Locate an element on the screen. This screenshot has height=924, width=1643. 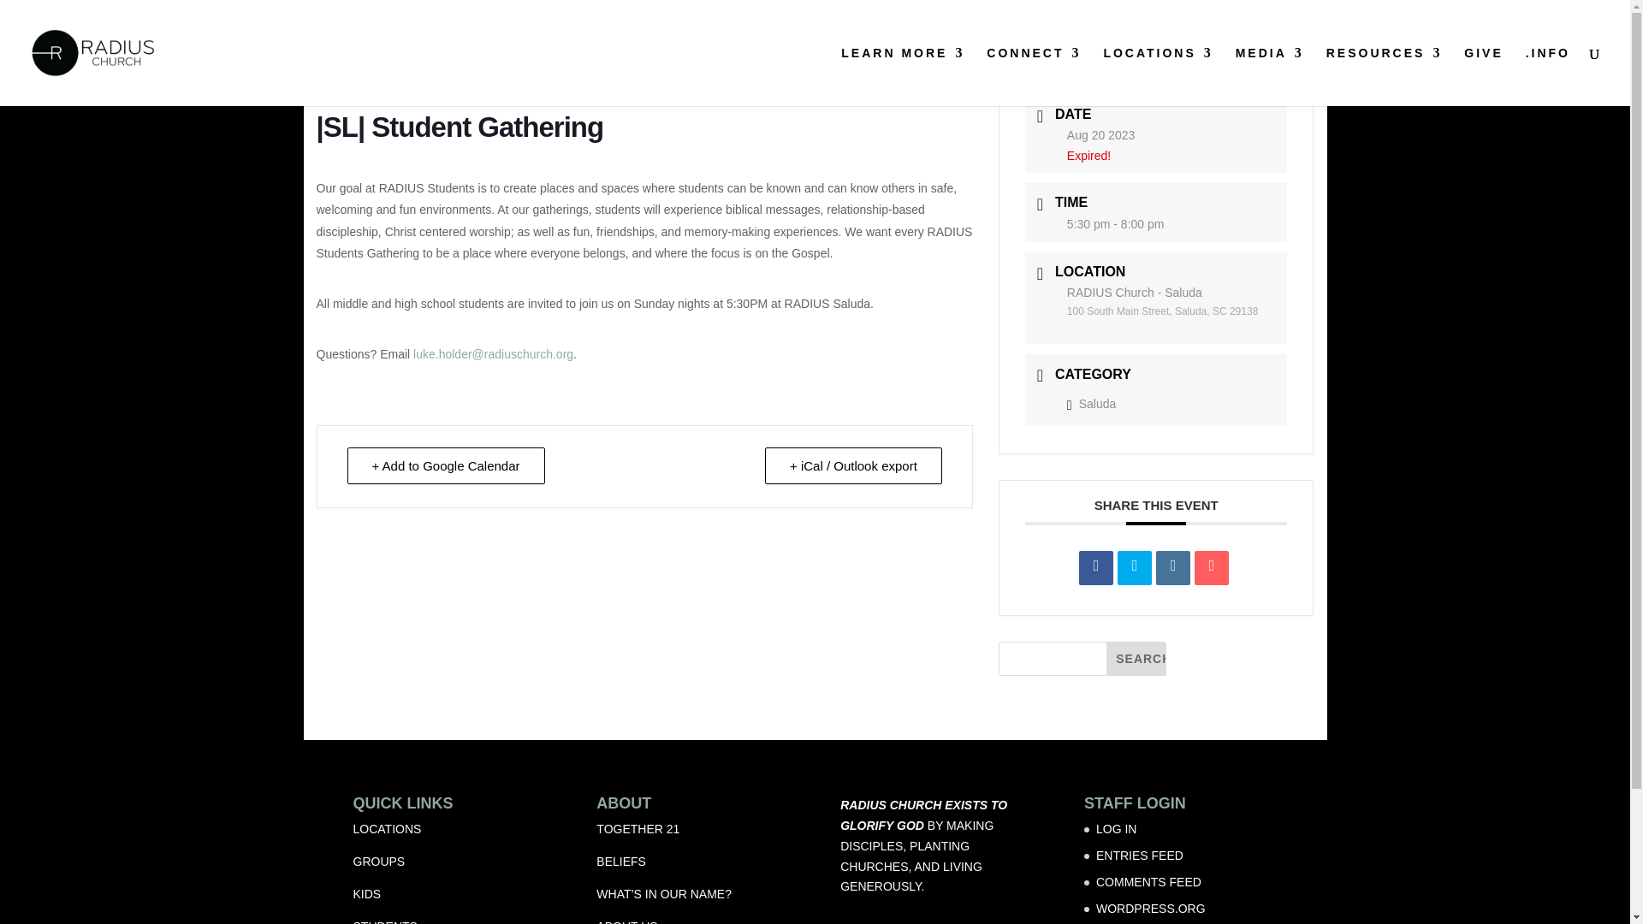
Linkedin is located at coordinates (1172, 567).